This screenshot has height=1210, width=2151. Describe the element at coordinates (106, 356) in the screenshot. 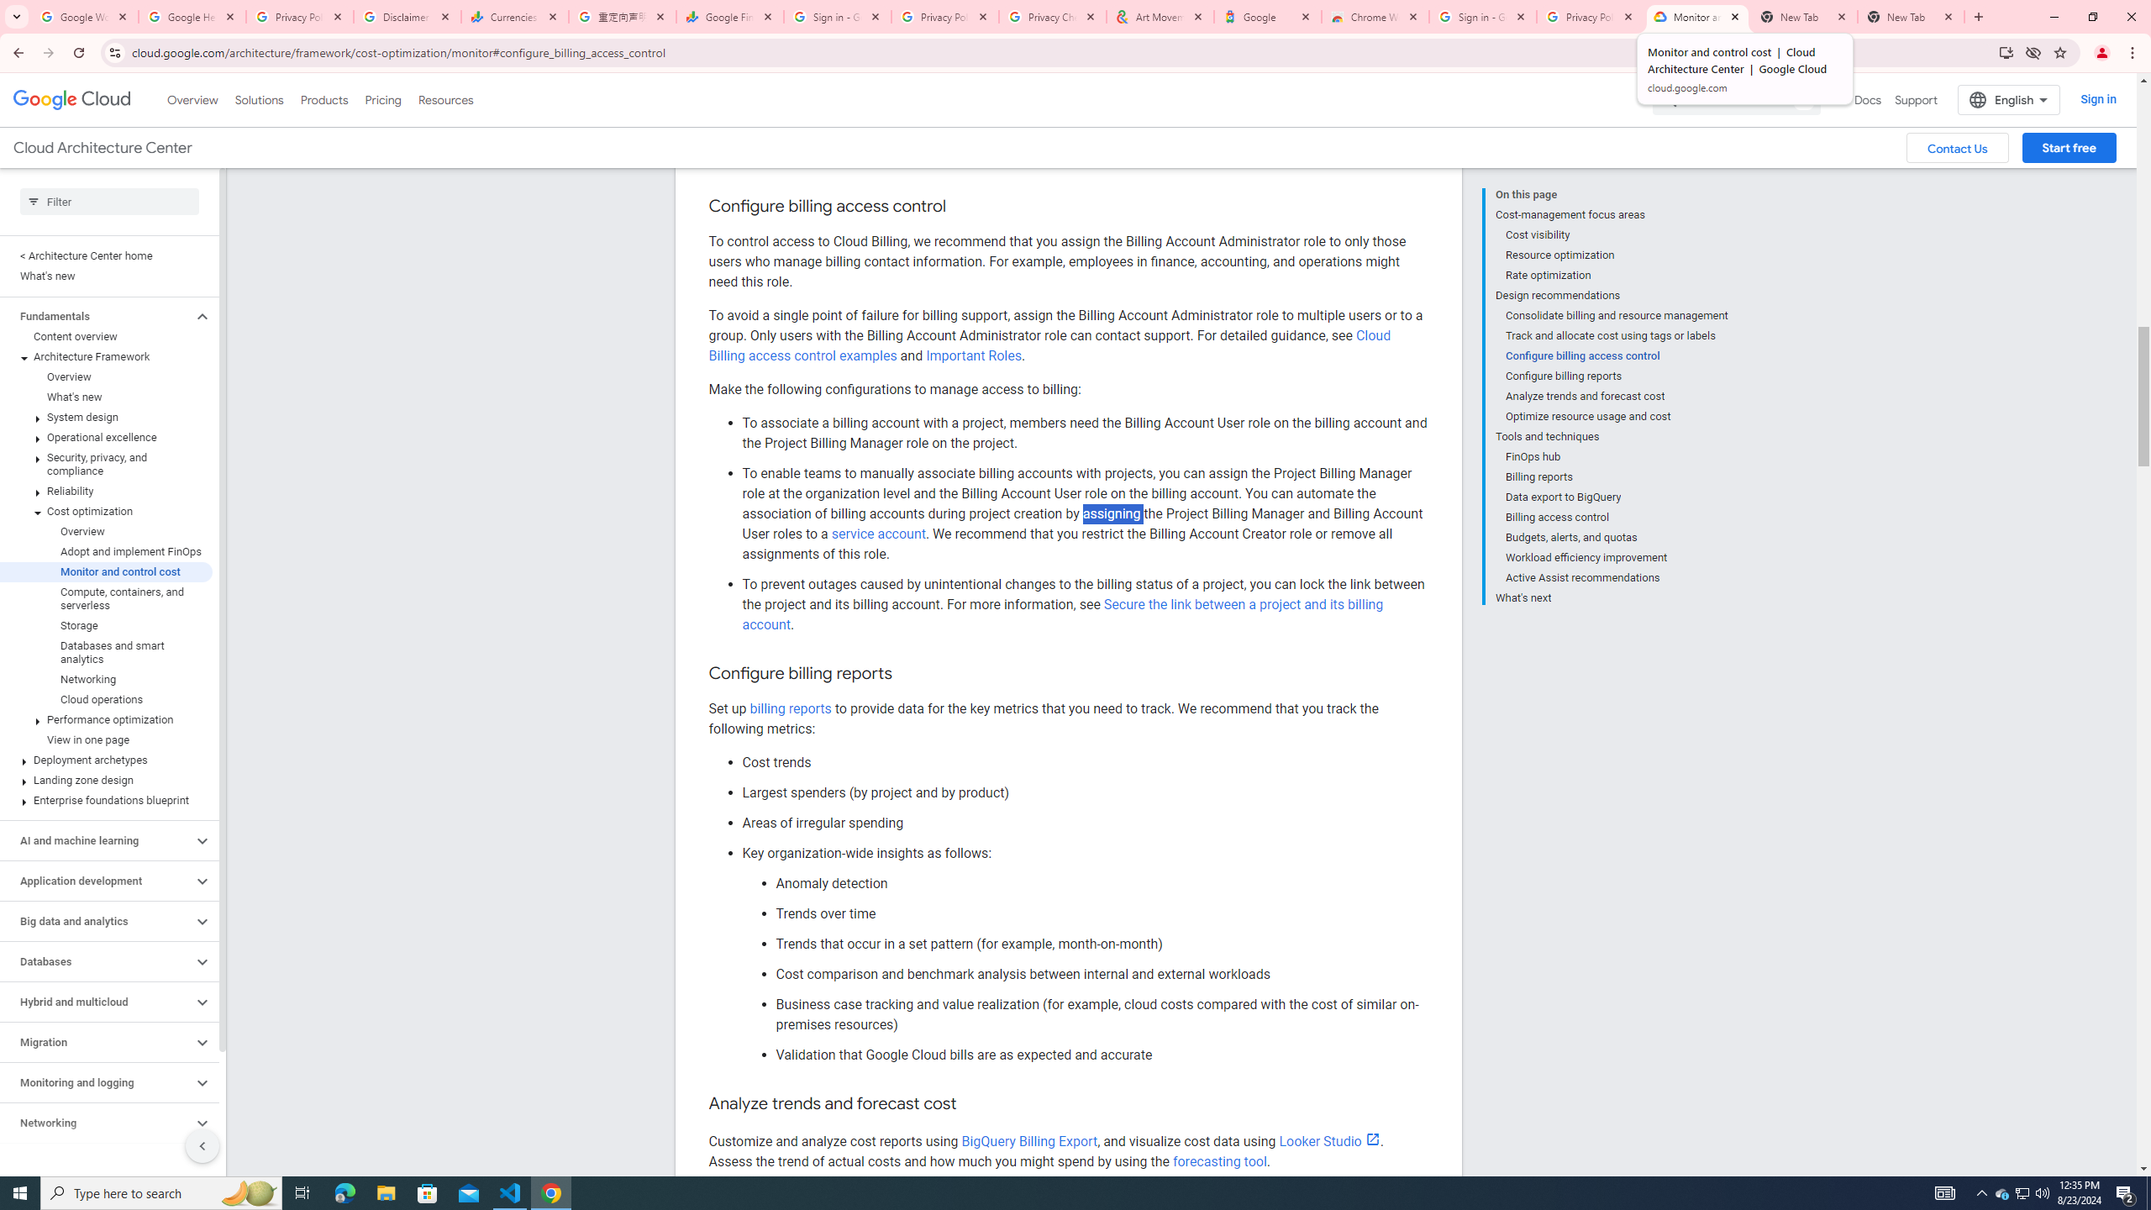

I see `Architecture Framework` at that location.